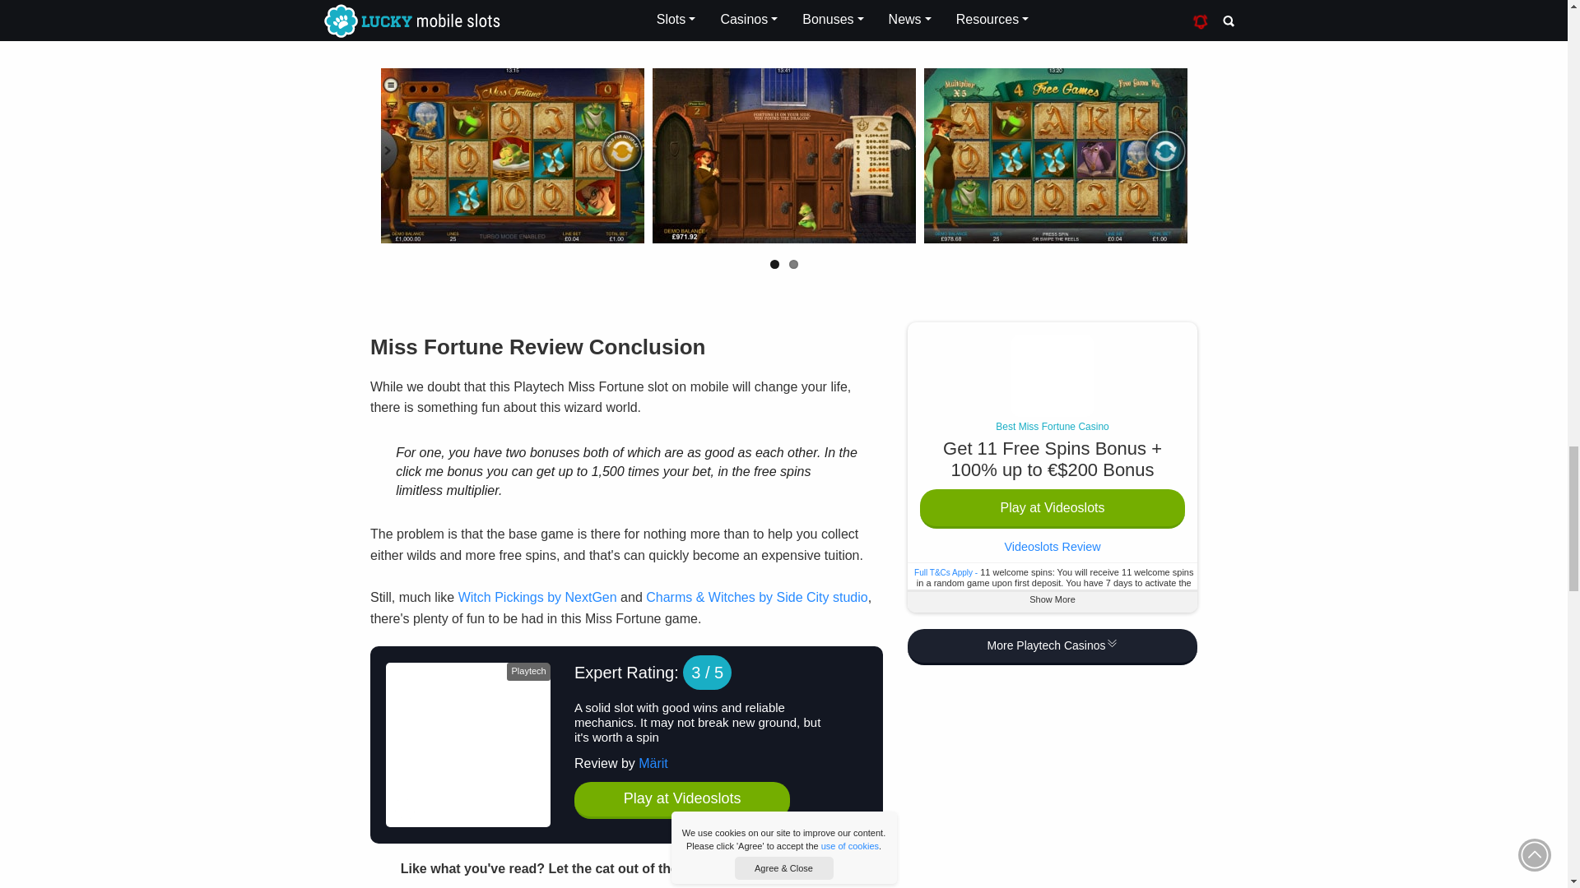 Image resolution: width=1580 pixels, height=888 pixels. I want to click on Witch Pickings Game Review, so click(537, 597).